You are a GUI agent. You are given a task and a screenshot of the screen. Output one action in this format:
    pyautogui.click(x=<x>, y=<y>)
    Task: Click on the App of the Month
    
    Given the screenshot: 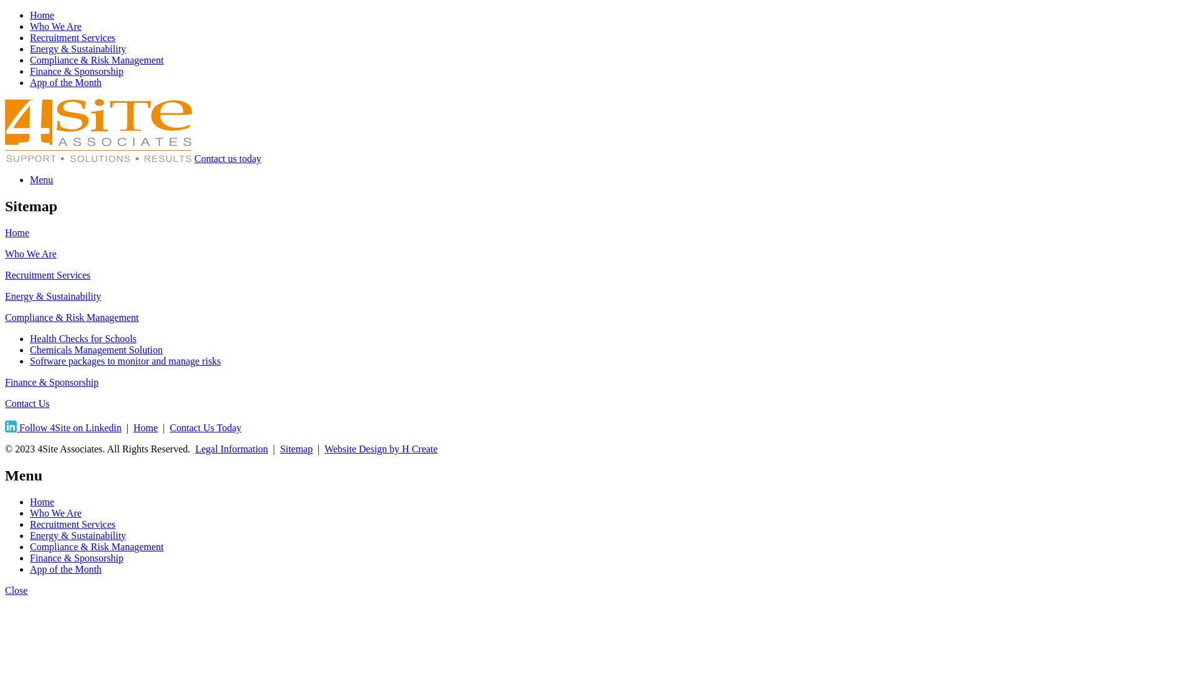 What is the action you would take?
    pyautogui.click(x=66, y=82)
    